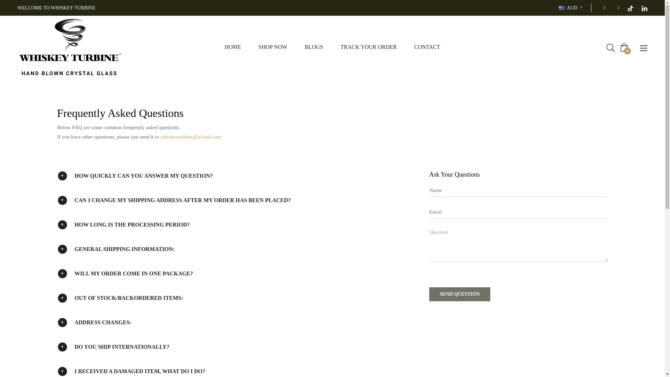 The height and width of the screenshot is (377, 670). I want to click on TRACK YOUR ORDER, so click(368, 47).